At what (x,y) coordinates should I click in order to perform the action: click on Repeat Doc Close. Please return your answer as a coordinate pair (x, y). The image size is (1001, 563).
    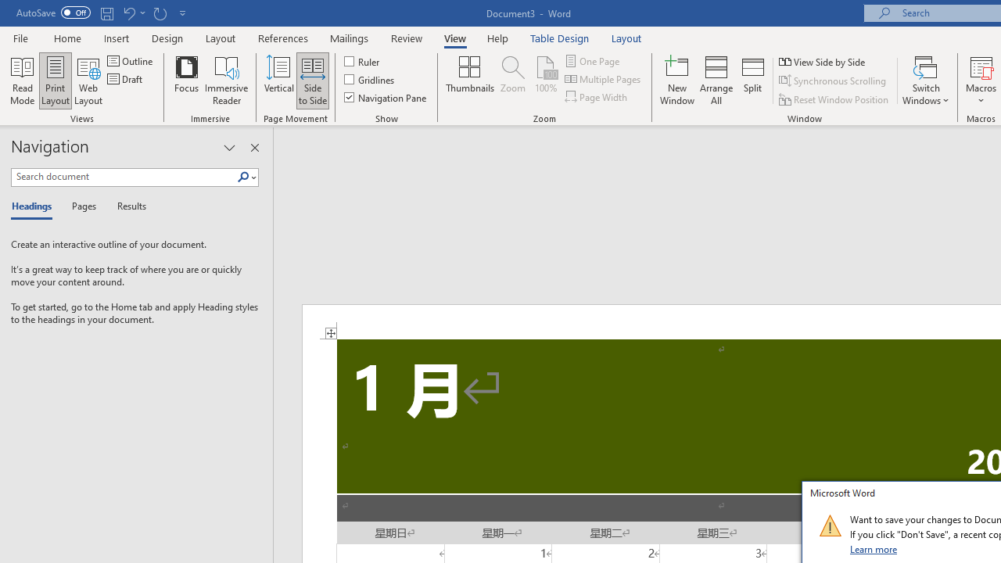
    Looking at the image, I should click on (160, 13).